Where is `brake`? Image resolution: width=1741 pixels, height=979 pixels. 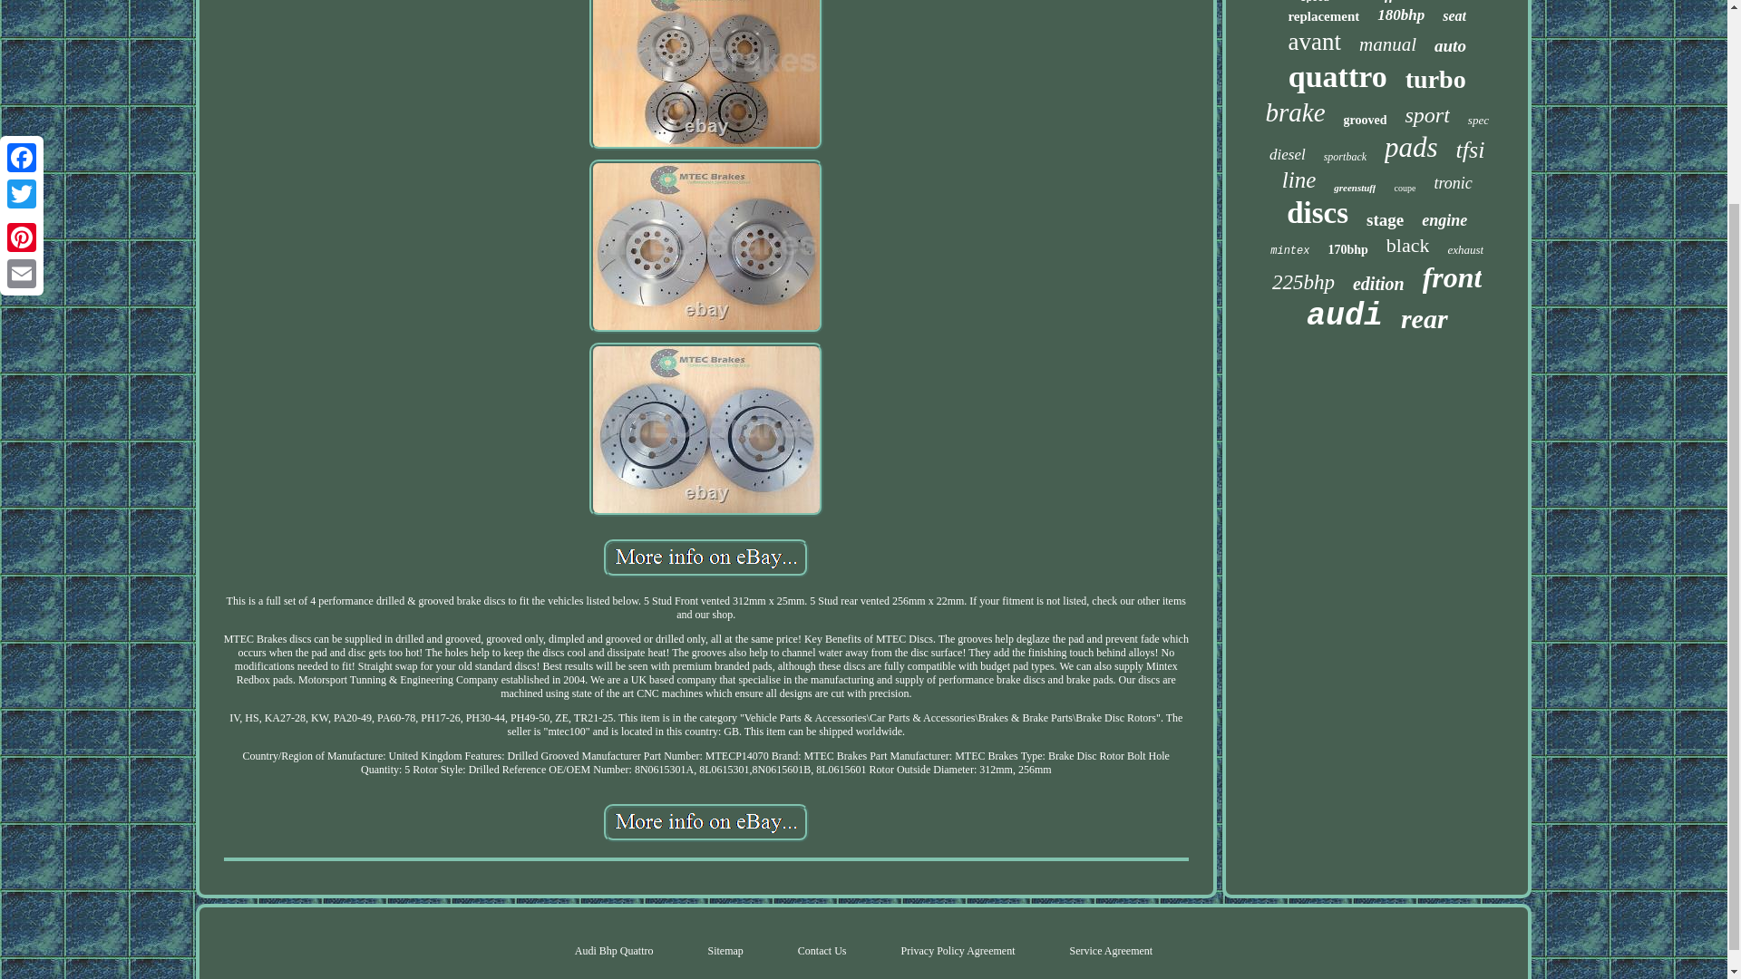
brake is located at coordinates (1295, 112).